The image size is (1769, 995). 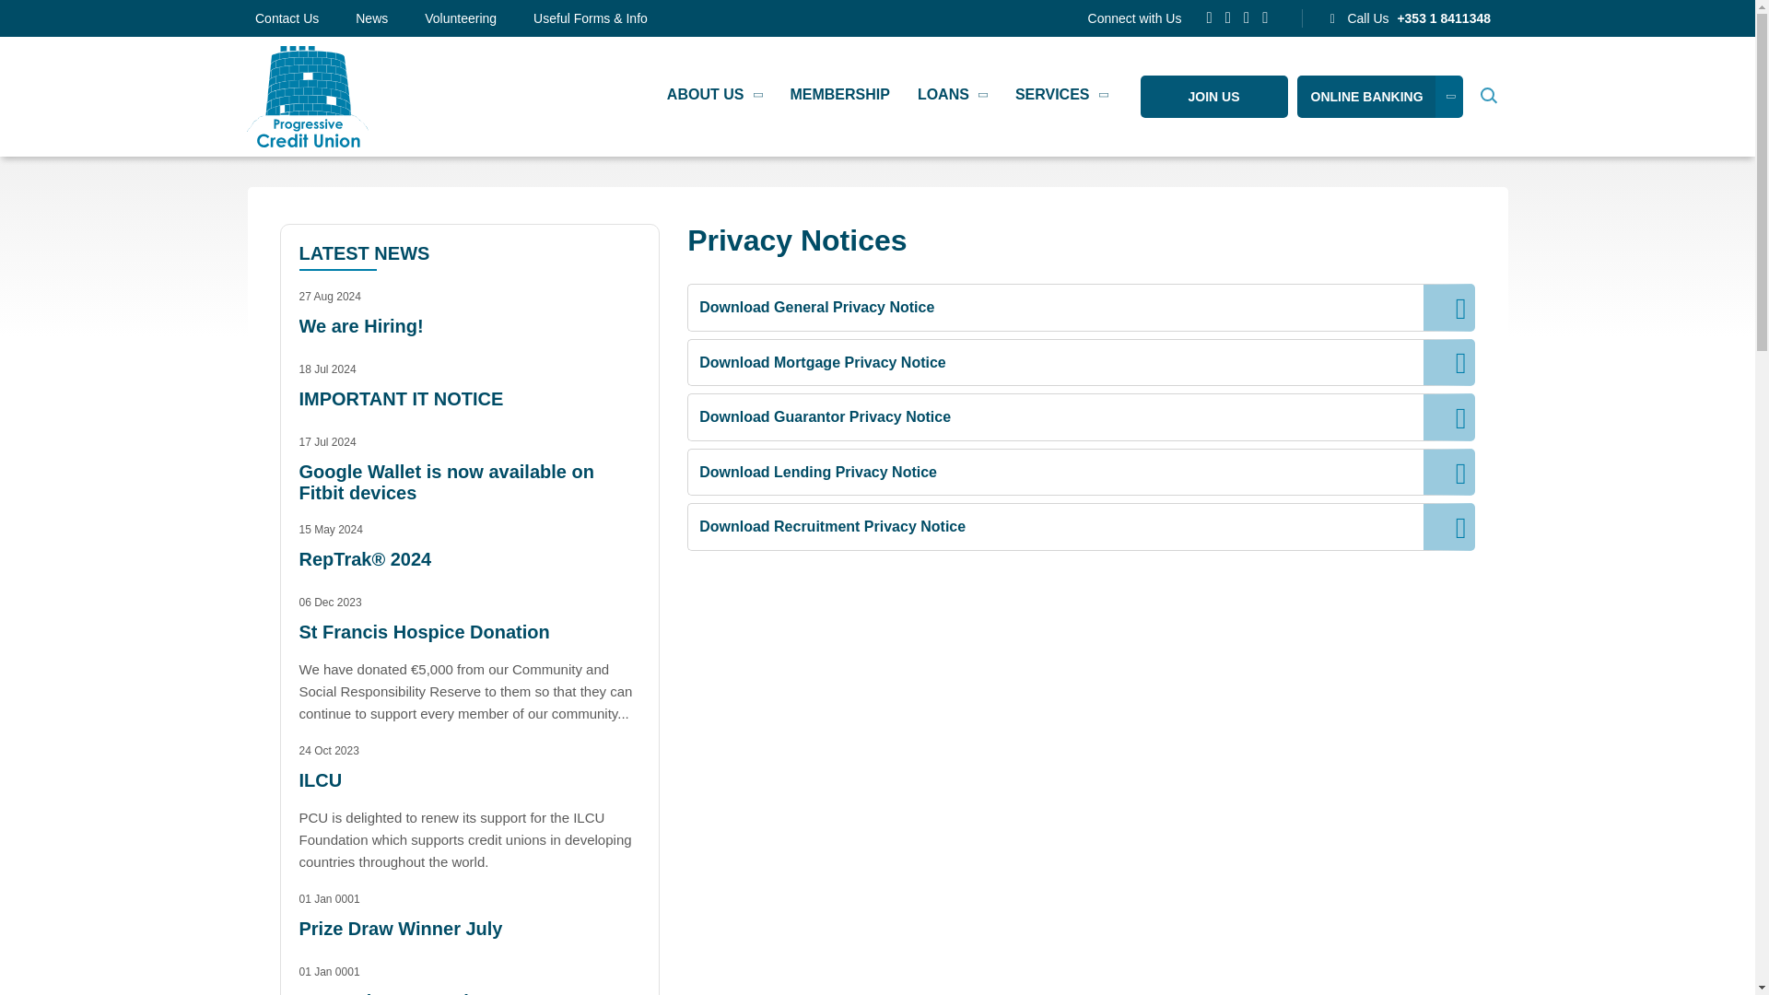 What do you see at coordinates (304, 18) in the screenshot?
I see `Contact Us` at bounding box center [304, 18].